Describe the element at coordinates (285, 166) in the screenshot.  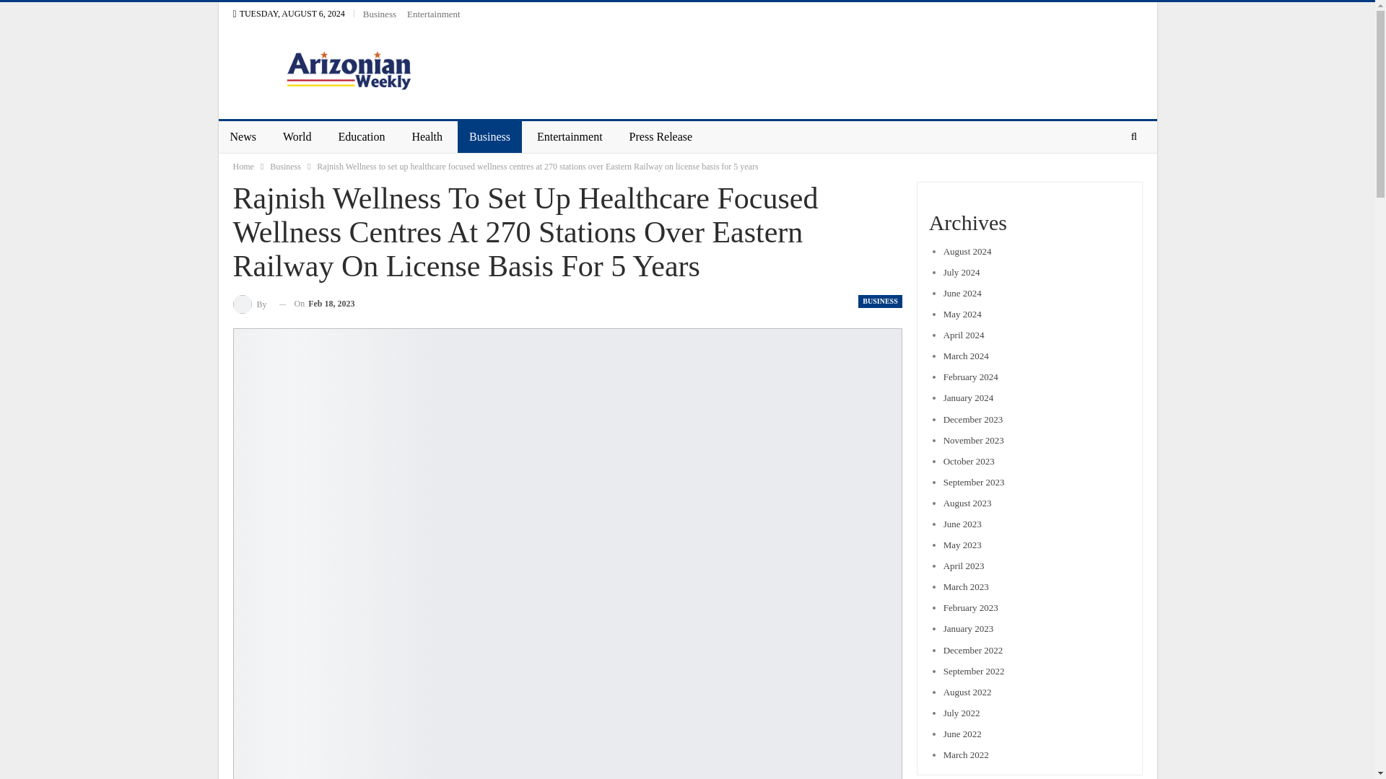
I see `Business` at that location.